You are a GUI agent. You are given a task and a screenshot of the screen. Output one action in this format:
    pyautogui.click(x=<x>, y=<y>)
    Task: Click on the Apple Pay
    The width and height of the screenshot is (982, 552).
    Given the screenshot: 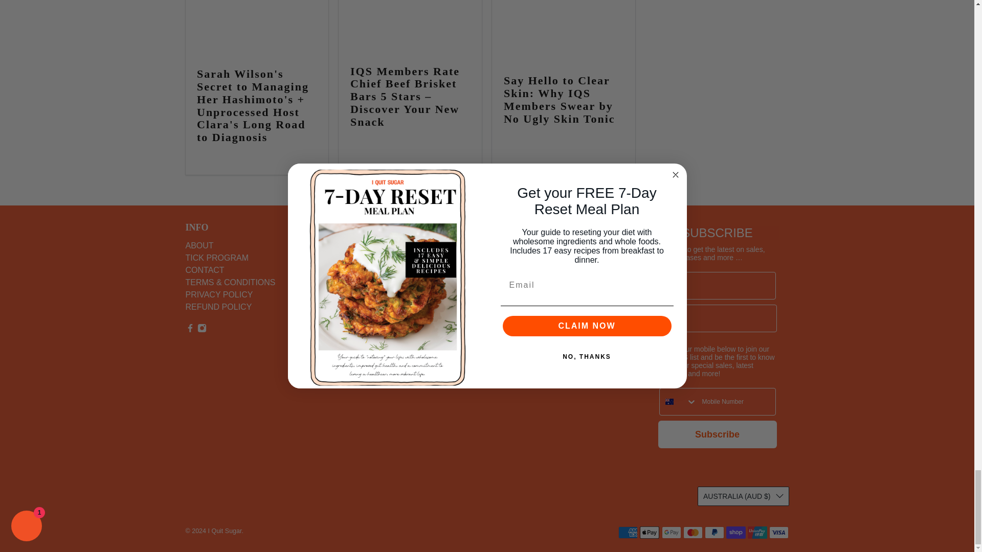 What is the action you would take?
    pyautogui.click(x=650, y=533)
    